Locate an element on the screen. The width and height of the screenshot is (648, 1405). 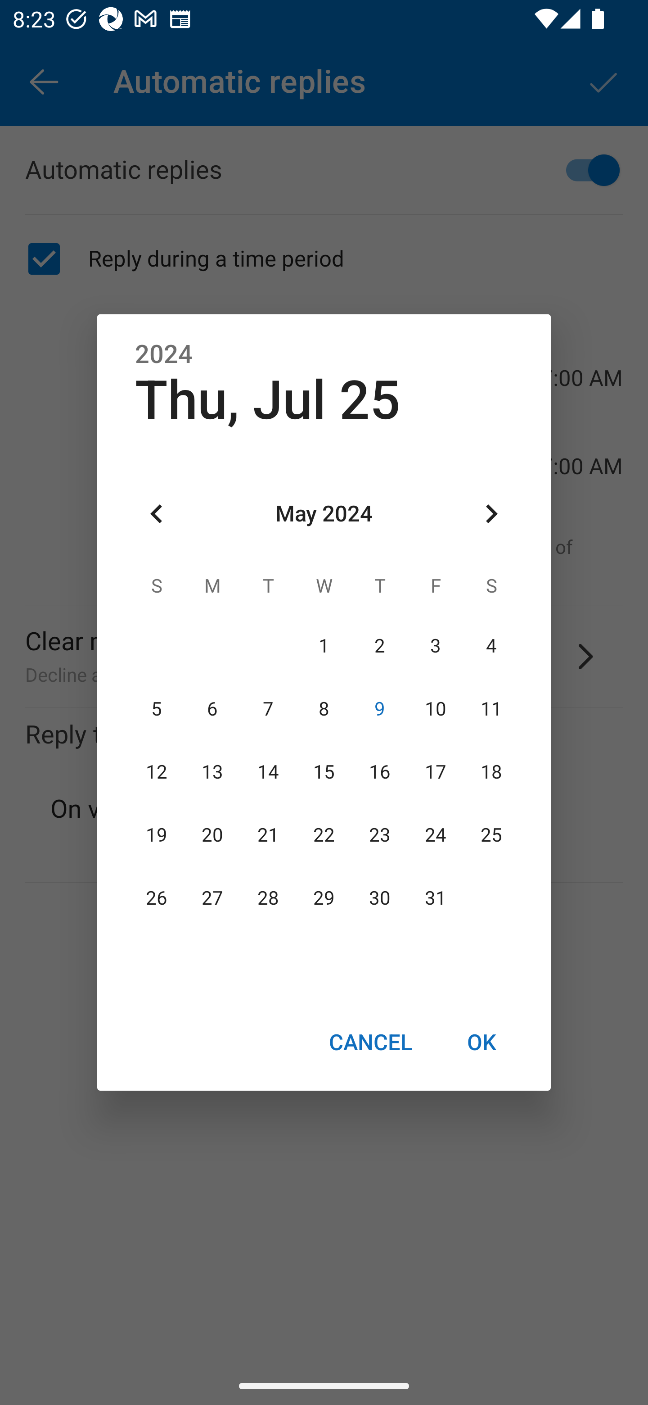
16 16 May 2024 is located at coordinates (379, 772).